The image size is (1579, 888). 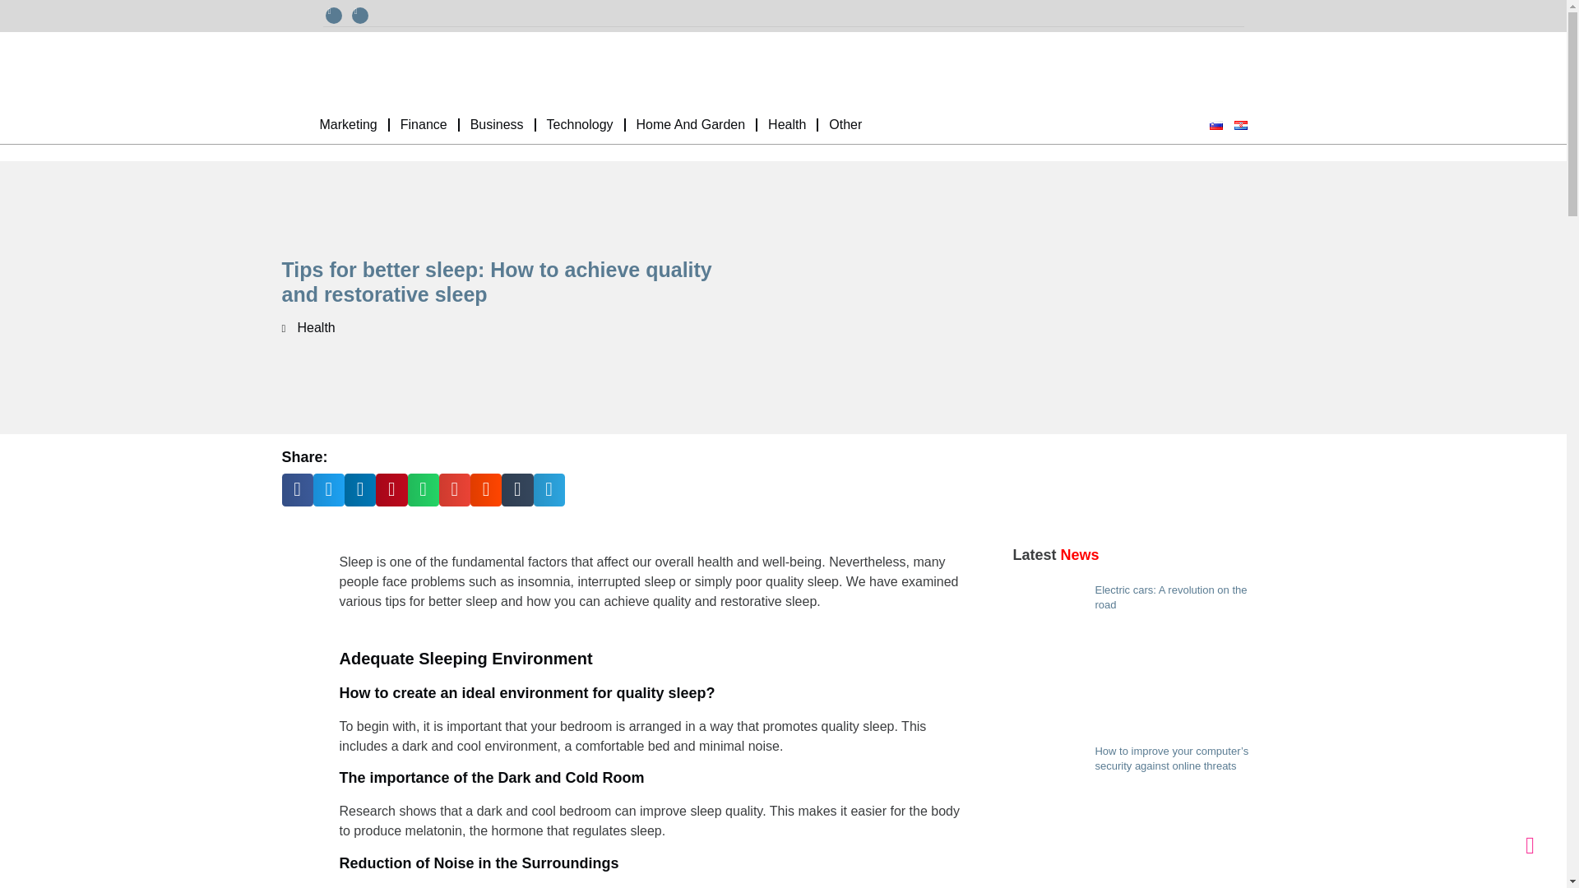 What do you see at coordinates (497, 124) in the screenshot?
I see `Business` at bounding box center [497, 124].